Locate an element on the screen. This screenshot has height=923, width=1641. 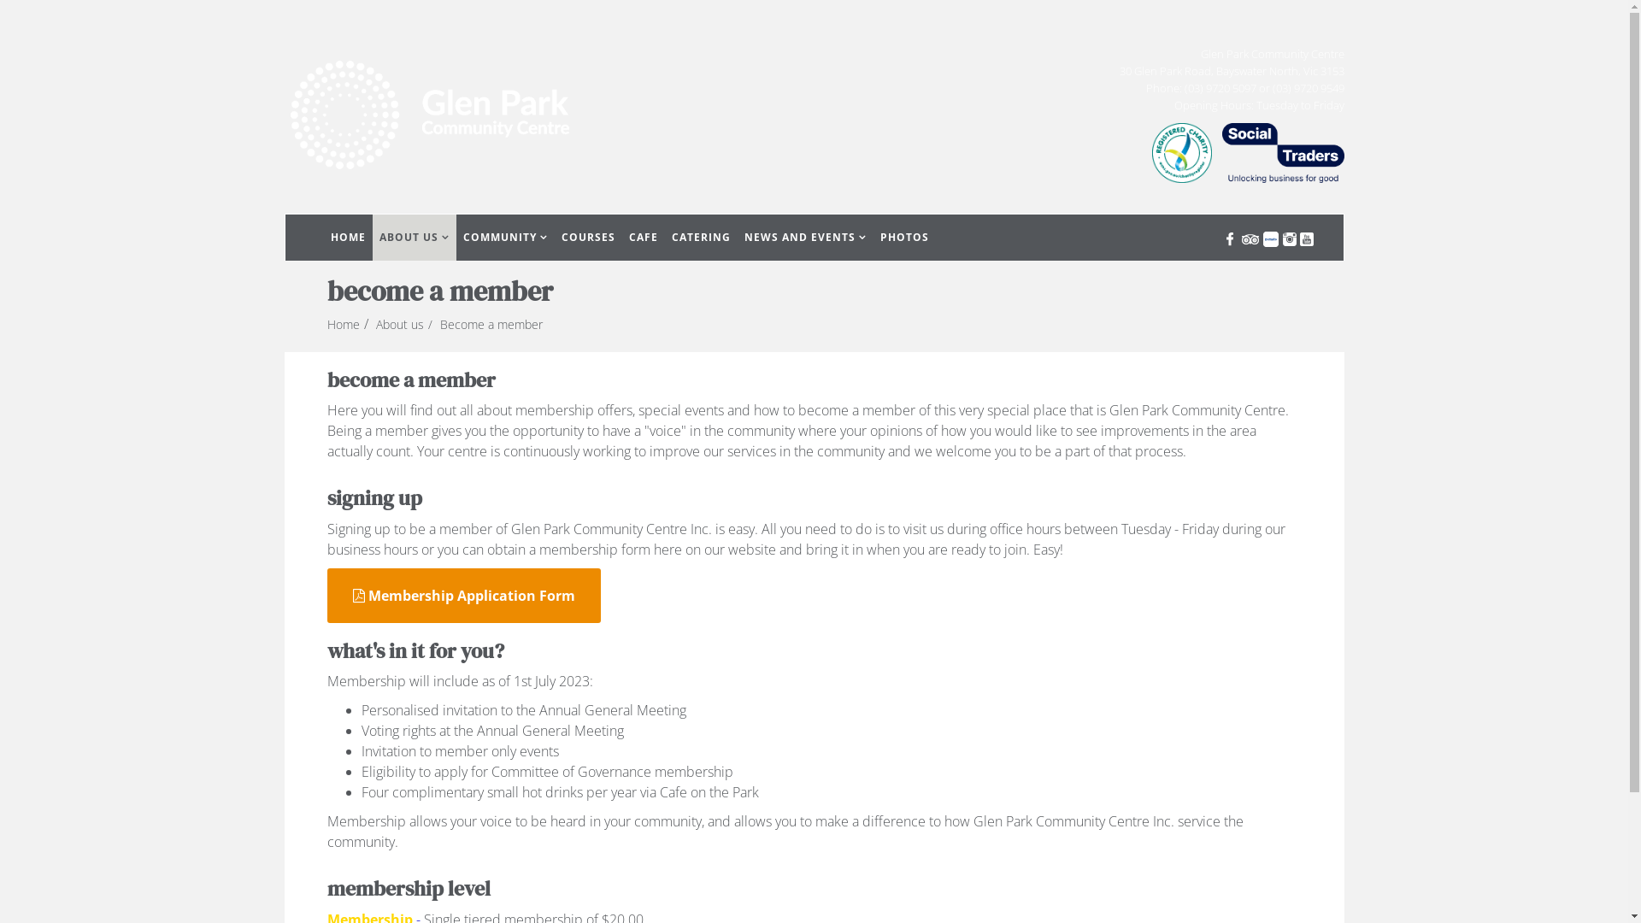
Glen Park Community Centre Zomato is located at coordinates (1270, 238).